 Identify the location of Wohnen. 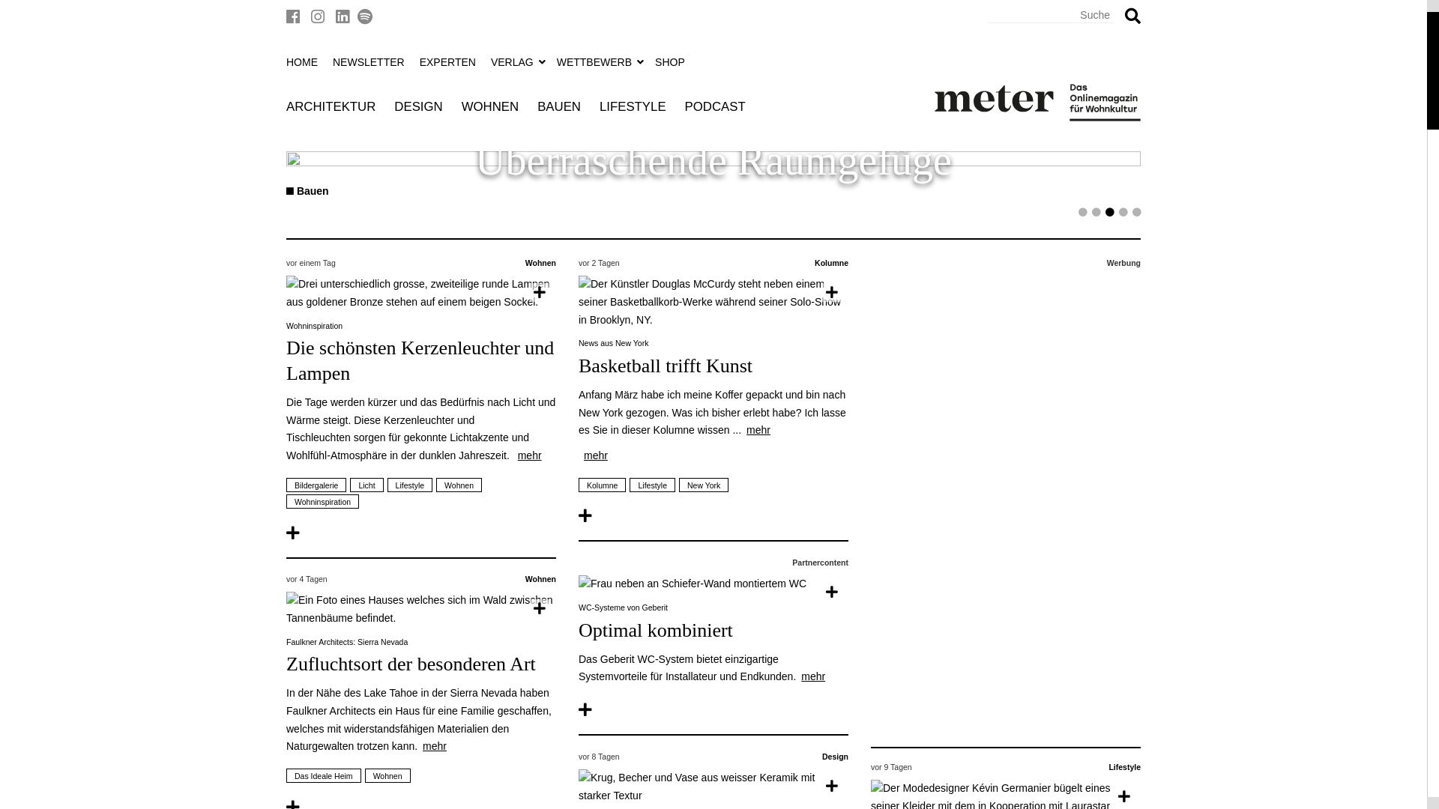
(541, 263).